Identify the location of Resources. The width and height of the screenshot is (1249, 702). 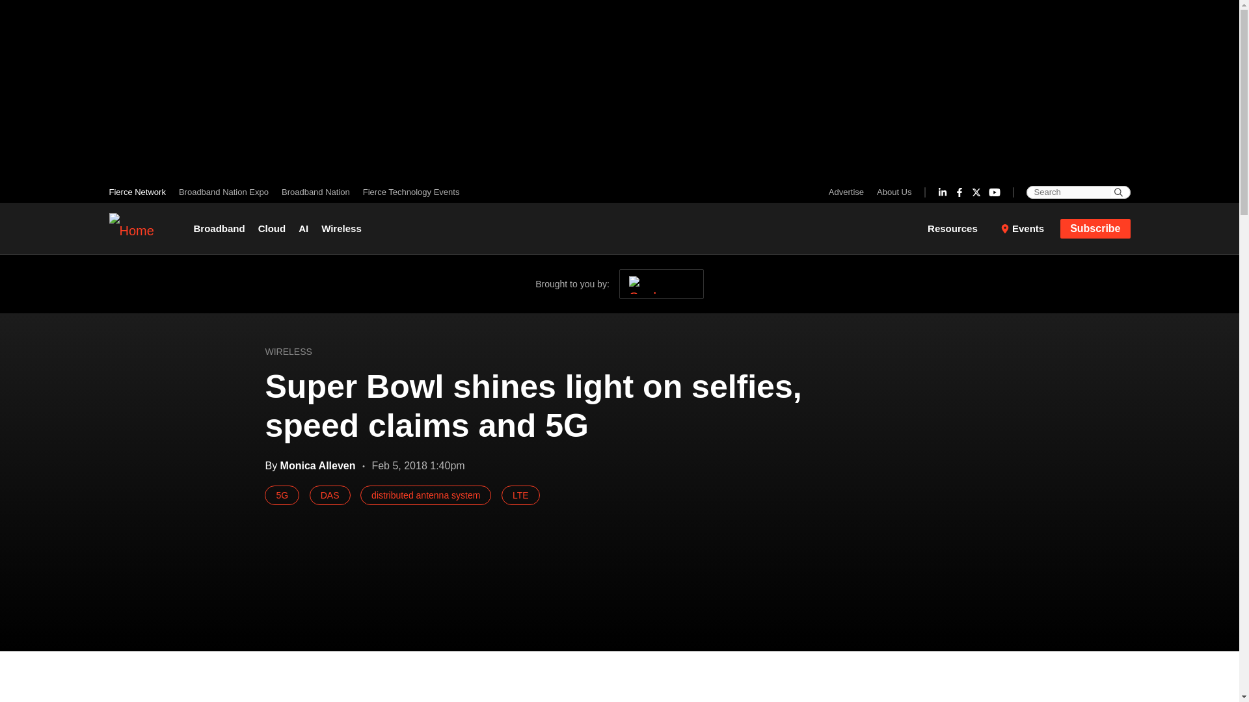
(961, 229).